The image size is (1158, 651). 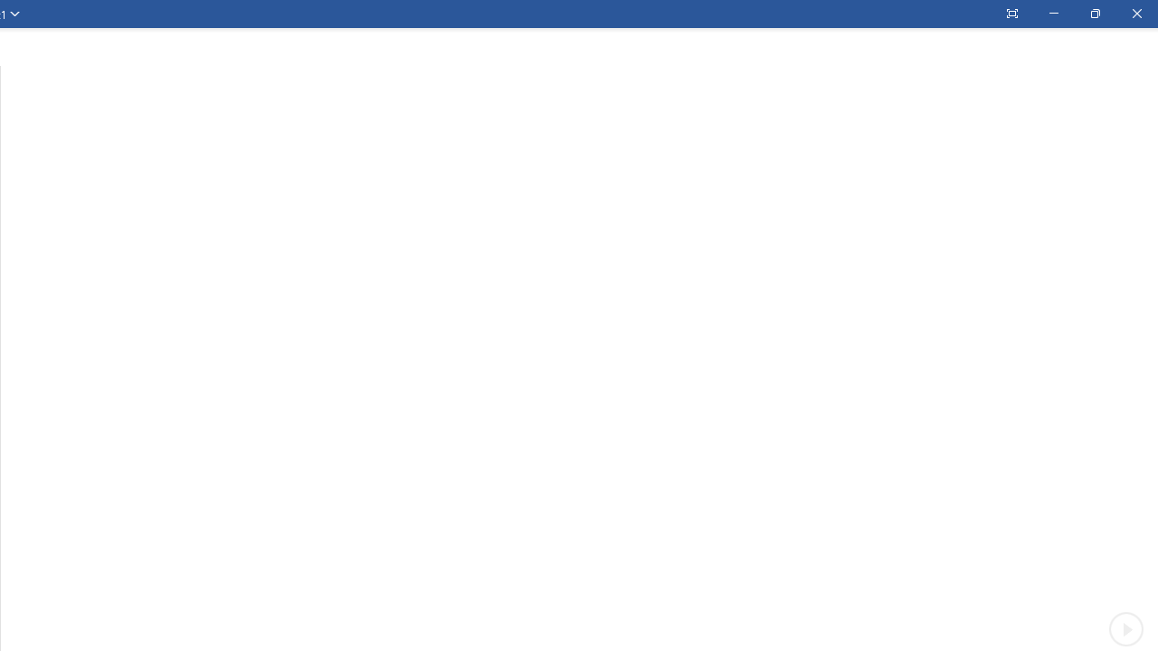 I want to click on Close, so click(x=1136, y=14).